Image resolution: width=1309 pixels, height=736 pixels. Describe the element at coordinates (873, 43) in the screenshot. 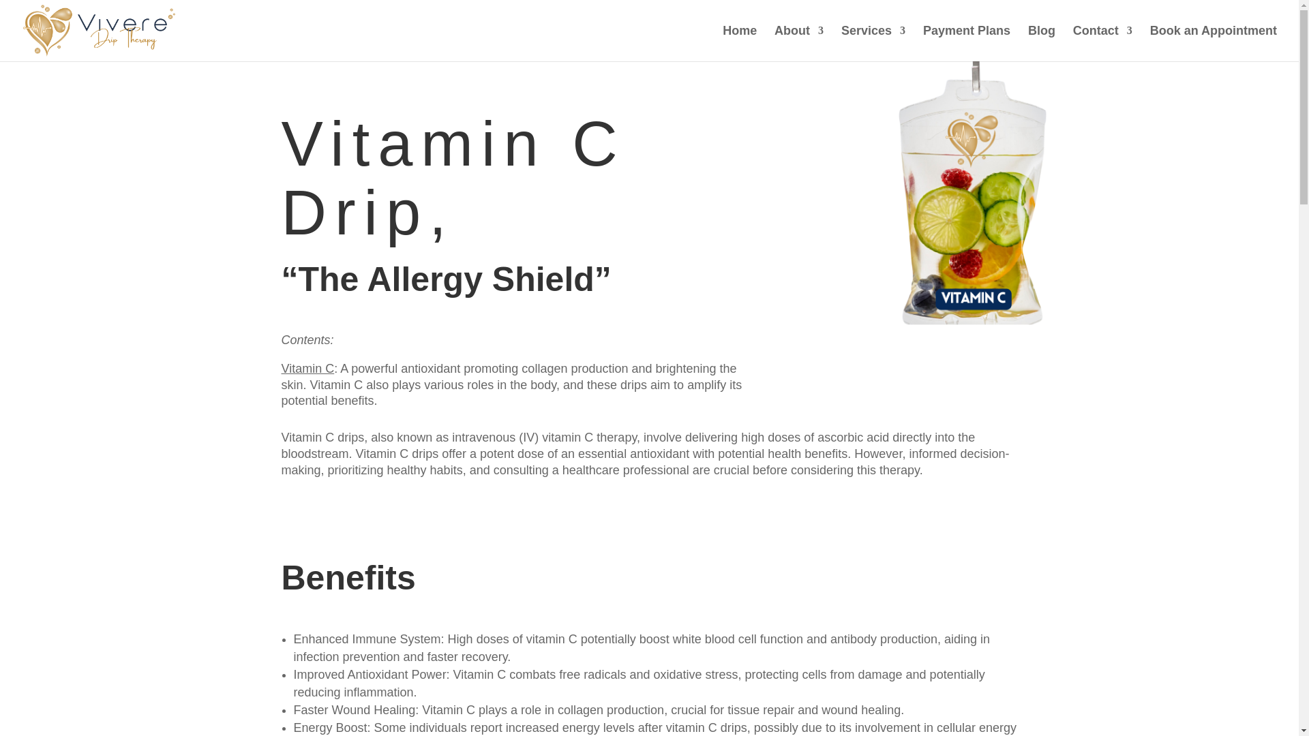

I see `Services` at that location.